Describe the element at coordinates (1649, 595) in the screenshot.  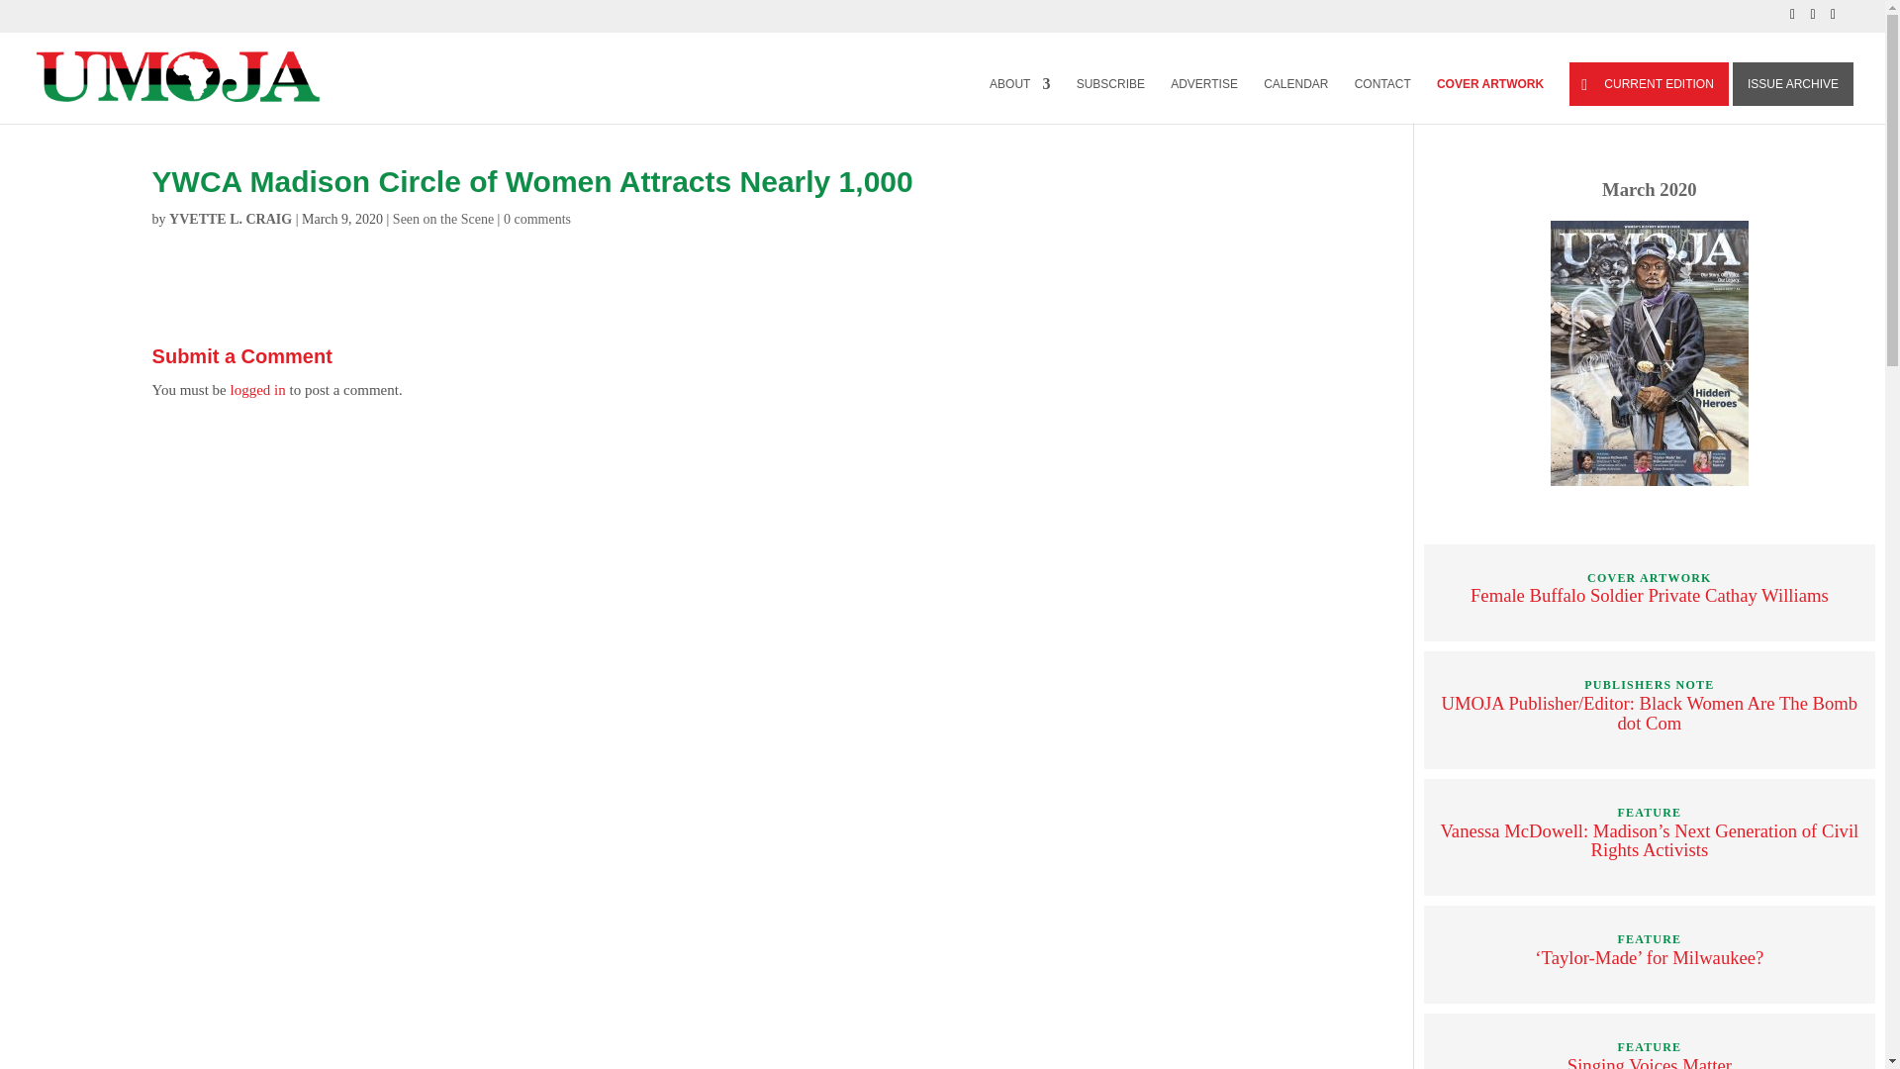
I see `Female Buffalo Soldier Private Cathay Williams` at that location.